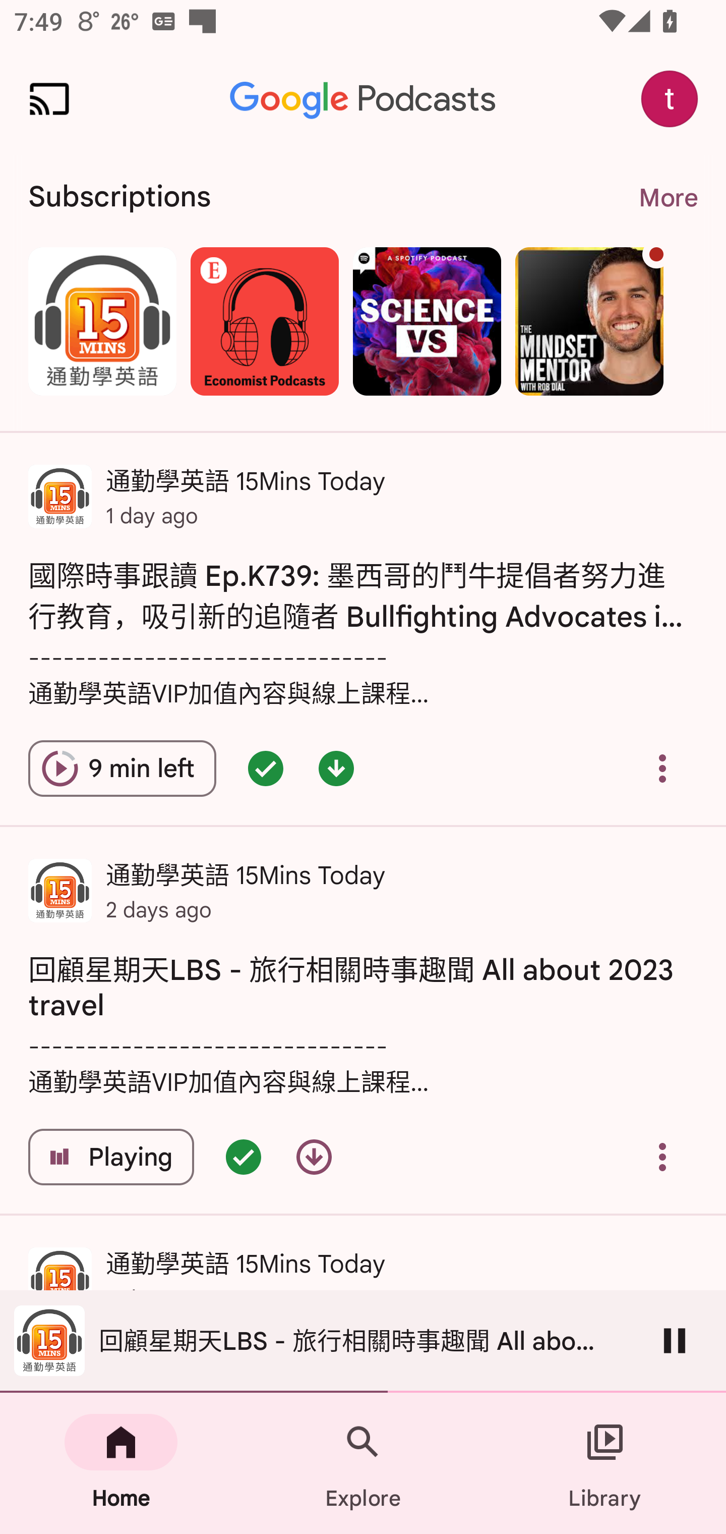 Image resolution: width=726 pixels, height=1534 pixels. I want to click on Explore, so click(363, 1463).